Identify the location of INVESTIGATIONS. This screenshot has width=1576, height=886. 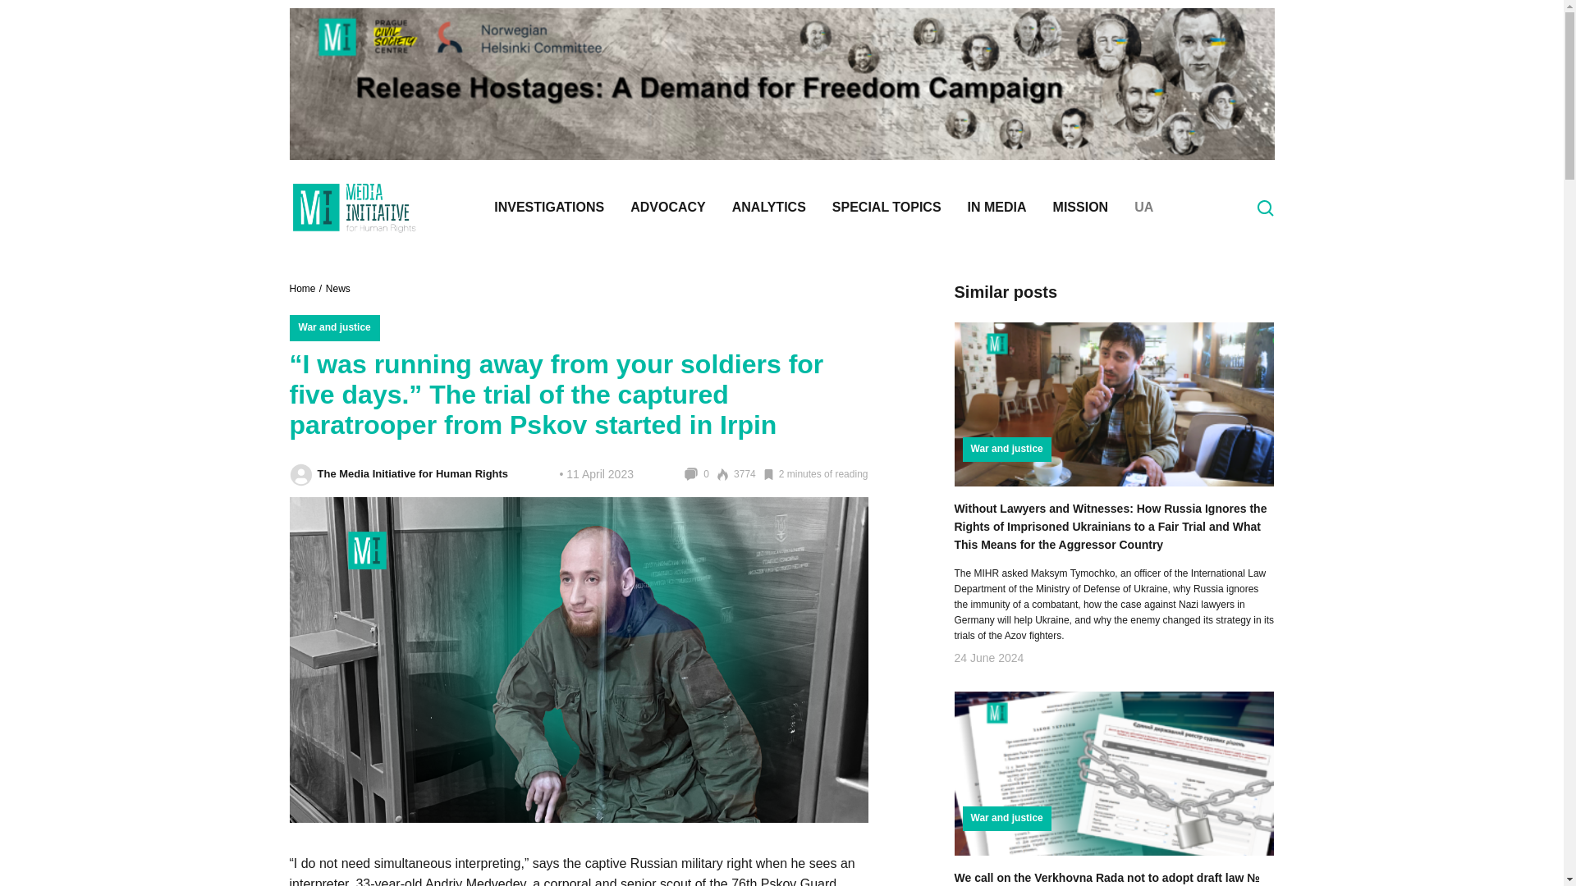
(548, 207).